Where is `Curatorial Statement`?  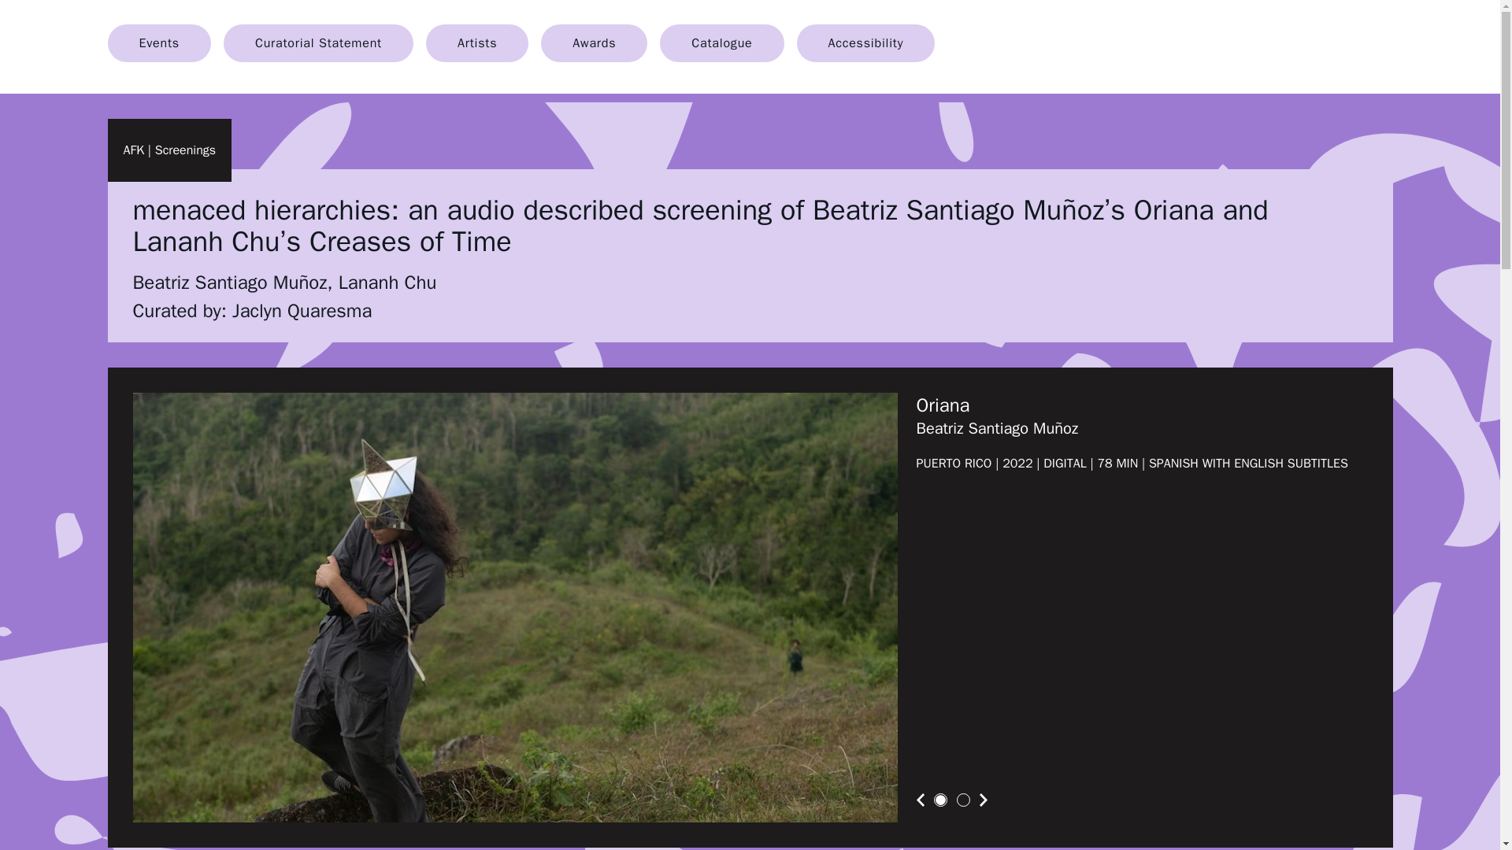
Curatorial Statement is located at coordinates (318, 42).